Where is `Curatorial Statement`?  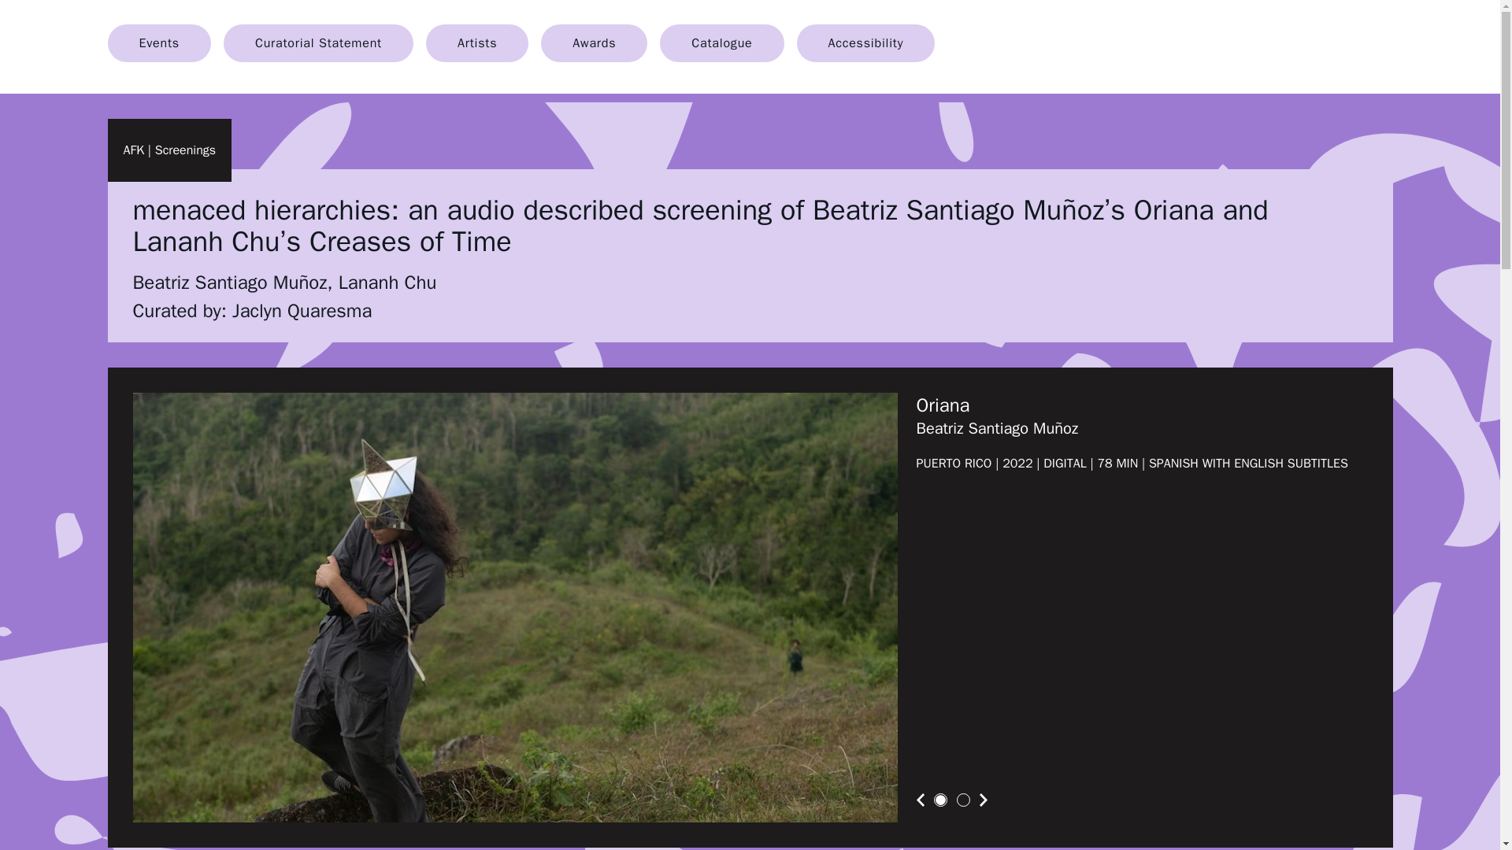
Curatorial Statement is located at coordinates (318, 42).